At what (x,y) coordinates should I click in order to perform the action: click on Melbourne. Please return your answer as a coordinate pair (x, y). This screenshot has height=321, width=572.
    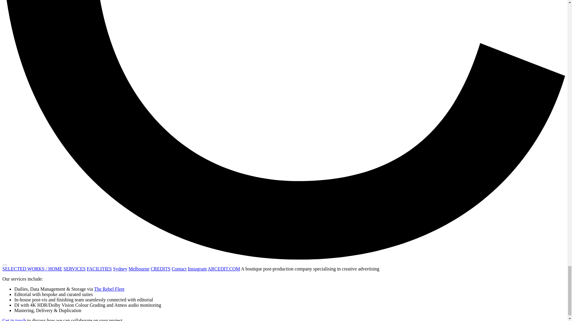
    Looking at the image, I should click on (139, 269).